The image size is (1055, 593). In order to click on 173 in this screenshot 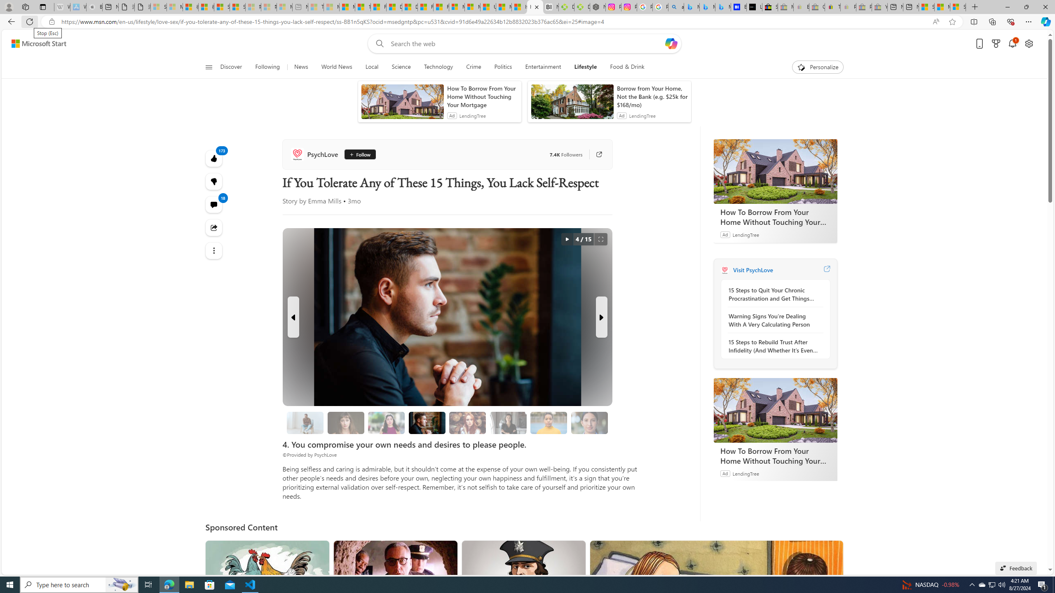, I will do `click(214, 182)`.